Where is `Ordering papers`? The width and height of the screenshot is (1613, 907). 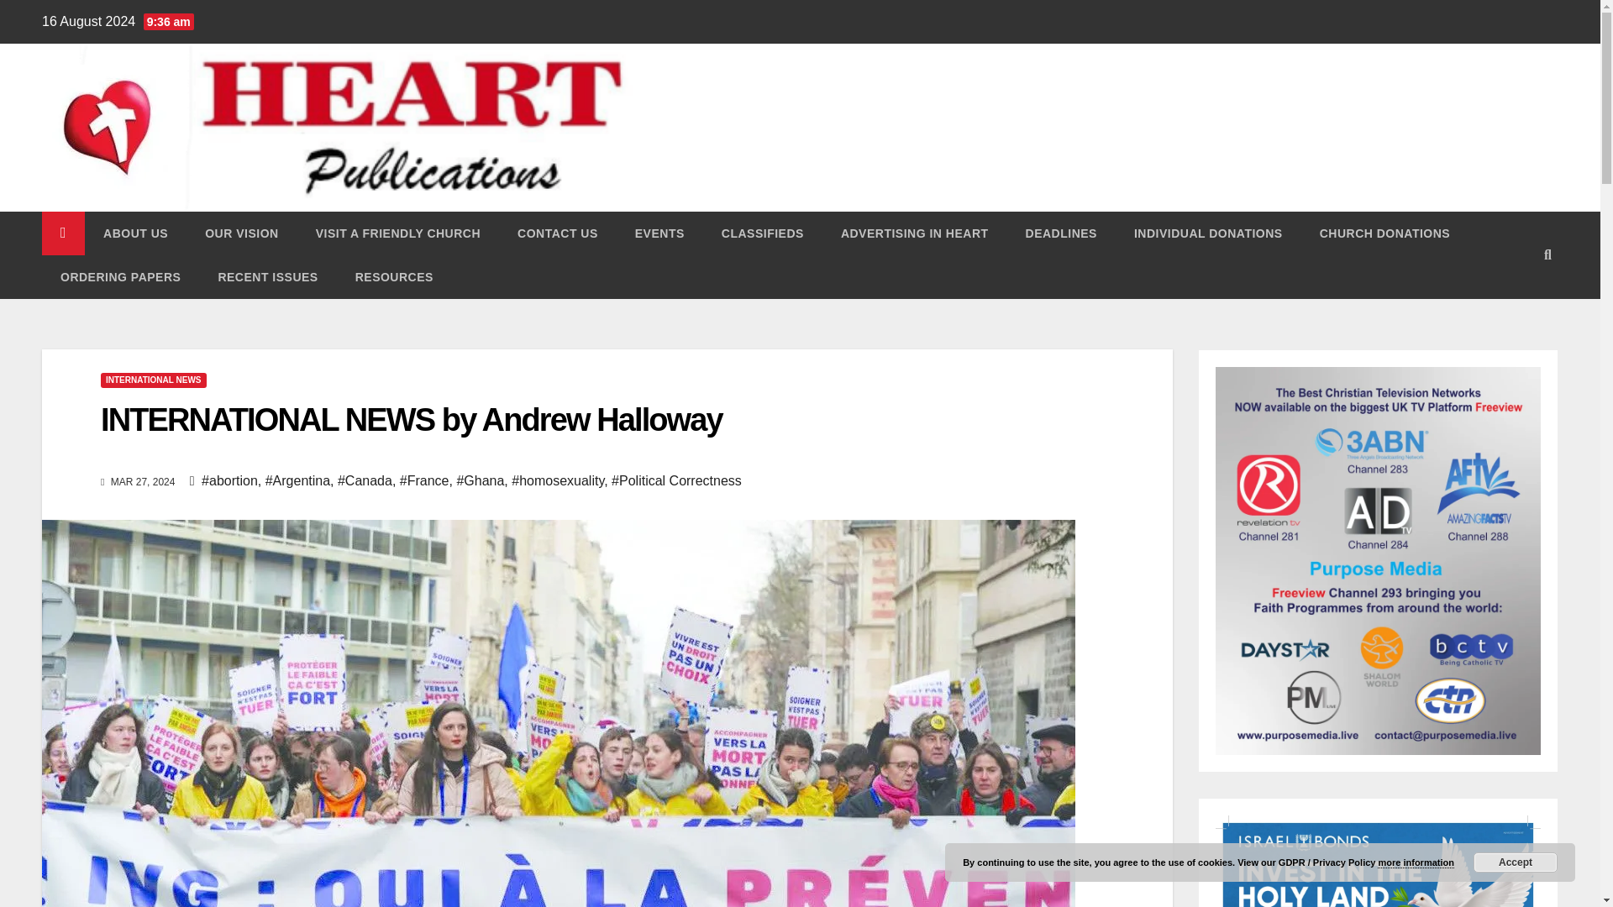
Ordering papers is located at coordinates (119, 277).